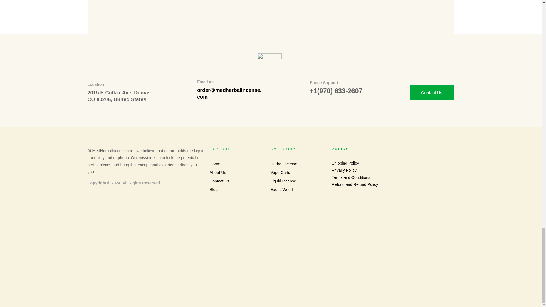  I want to click on Contact Us, so click(432, 93).